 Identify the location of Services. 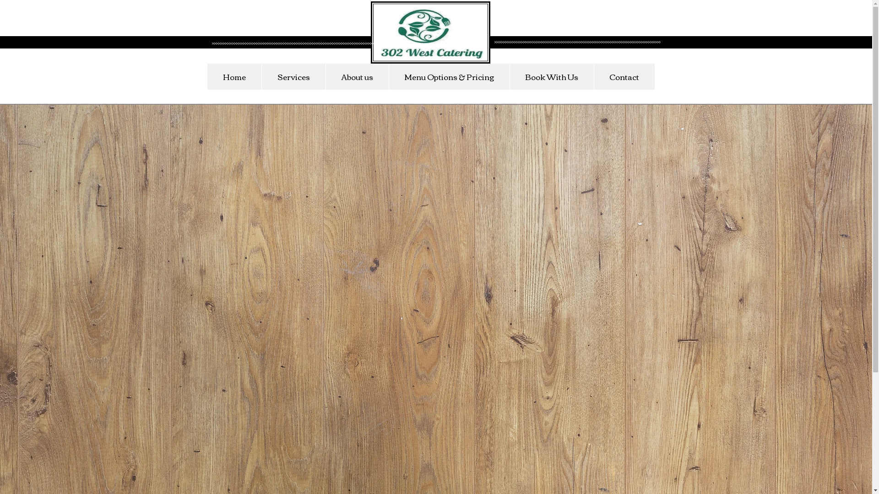
(293, 77).